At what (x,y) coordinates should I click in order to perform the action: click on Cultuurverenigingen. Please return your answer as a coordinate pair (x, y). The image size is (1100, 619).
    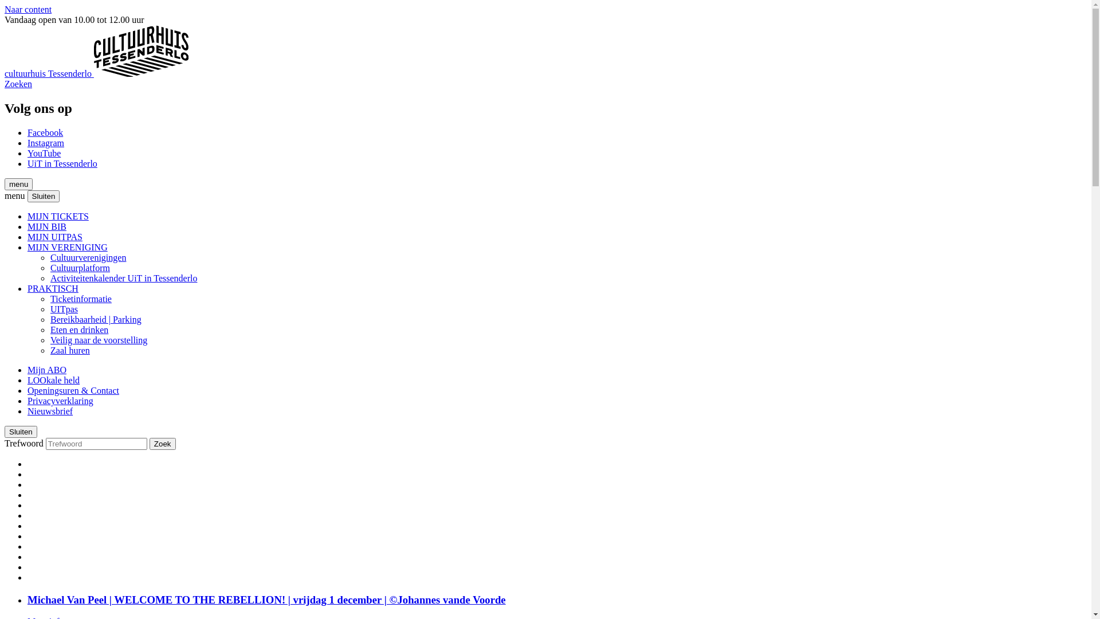
    Looking at the image, I should click on (88, 258).